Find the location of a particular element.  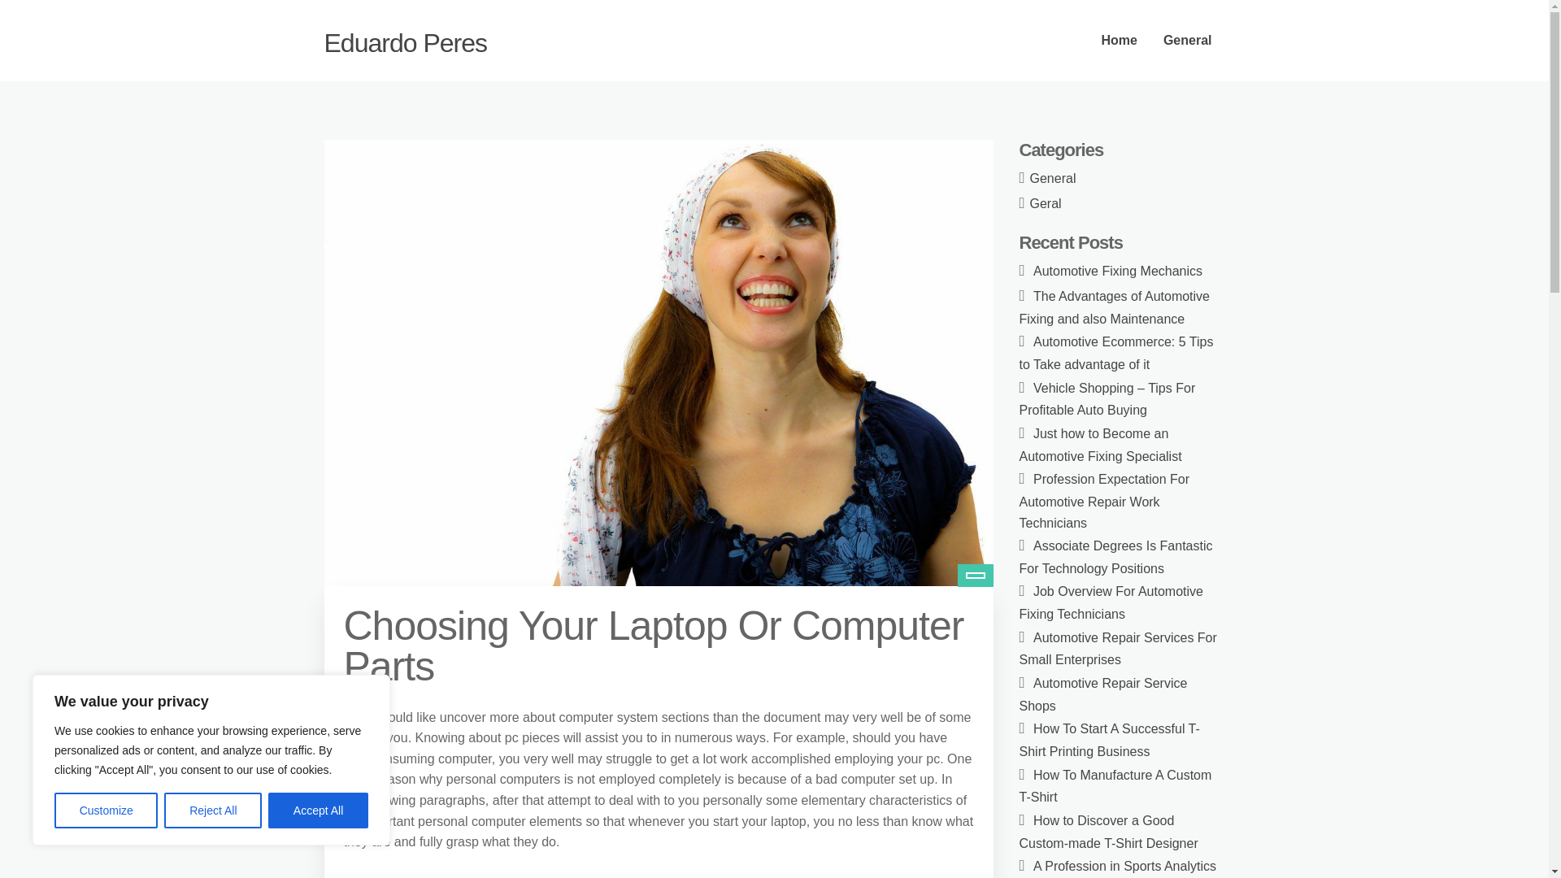

Automotive Fixing Mechanics is located at coordinates (1117, 272).